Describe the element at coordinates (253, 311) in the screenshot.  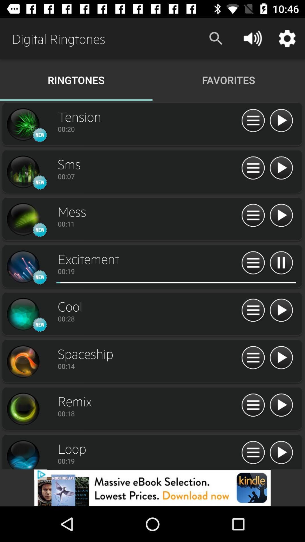
I see `open menu` at that location.